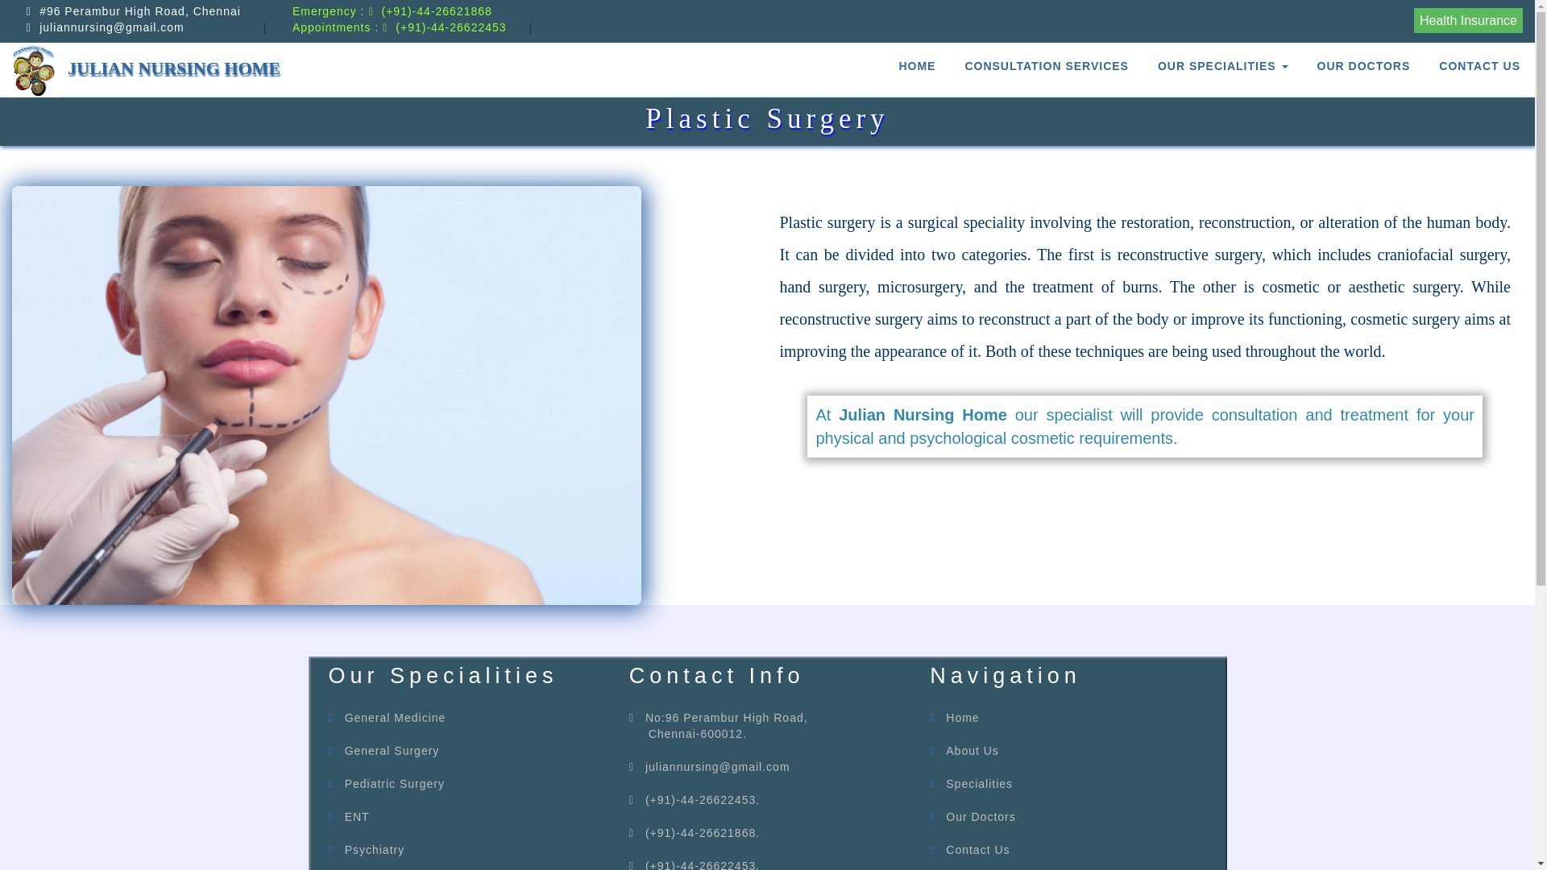 This screenshot has width=1547, height=870. Describe the element at coordinates (1363, 58) in the screenshot. I see `OUR DOCTORS` at that location.